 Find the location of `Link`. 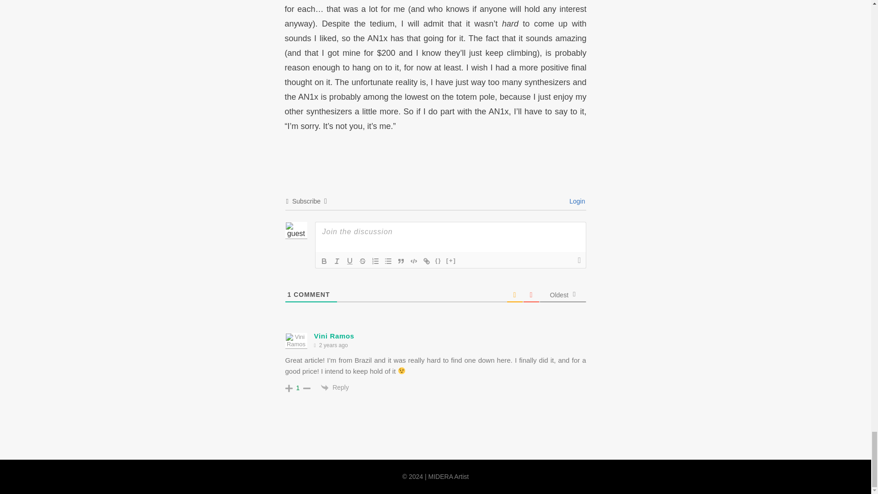

Link is located at coordinates (426, 261).